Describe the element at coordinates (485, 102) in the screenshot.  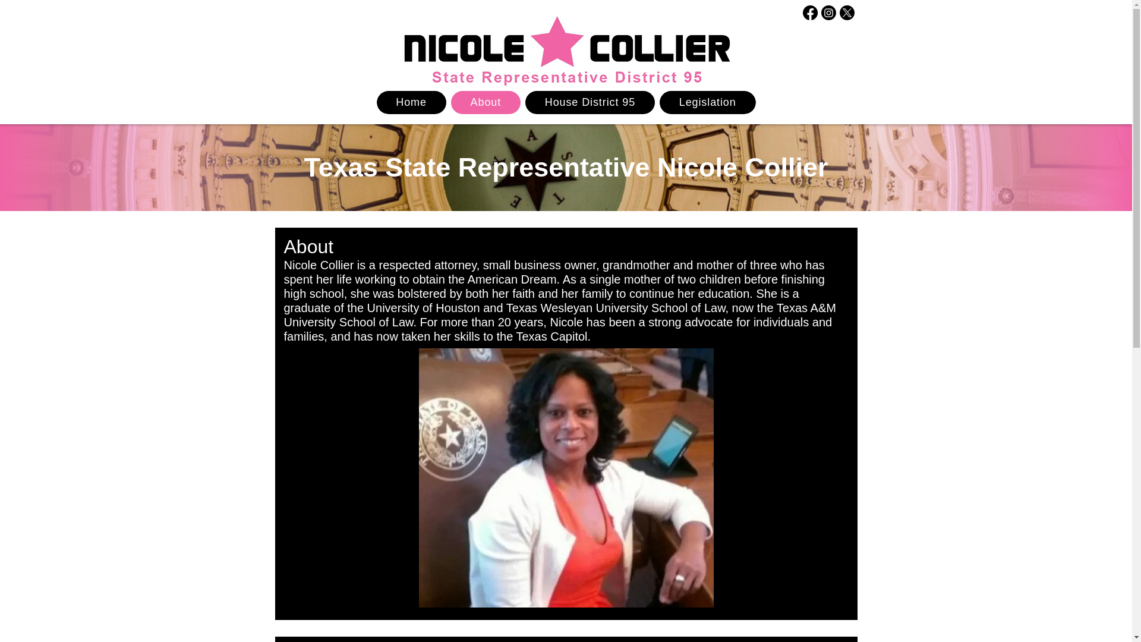
I see `Home` at that location.